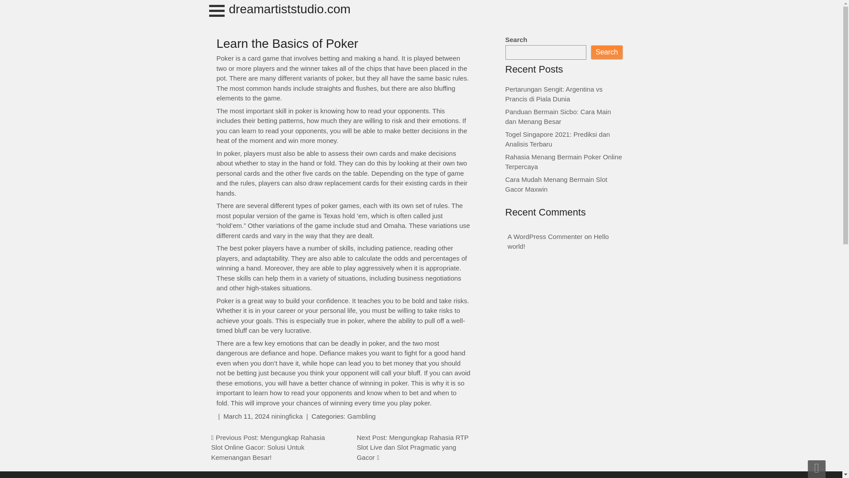  What do you see at coordinates (554, 94) in the screenshot?
I see `Pertarungan Sengit: Argentina vs Prancis di Piala Dunia` at bounding box center [554, 94].